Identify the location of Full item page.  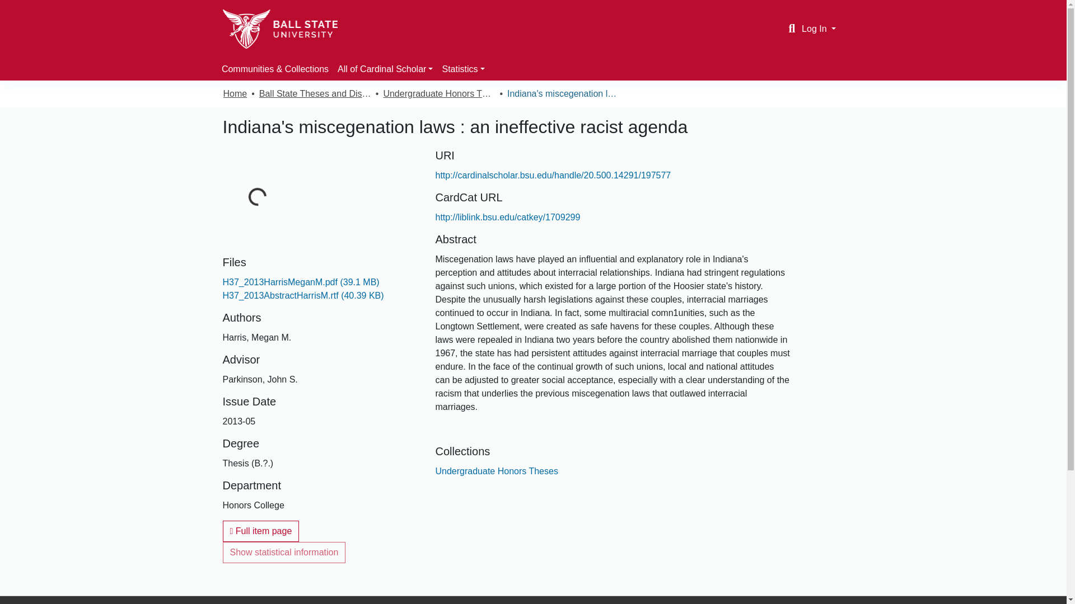
(261, 531).